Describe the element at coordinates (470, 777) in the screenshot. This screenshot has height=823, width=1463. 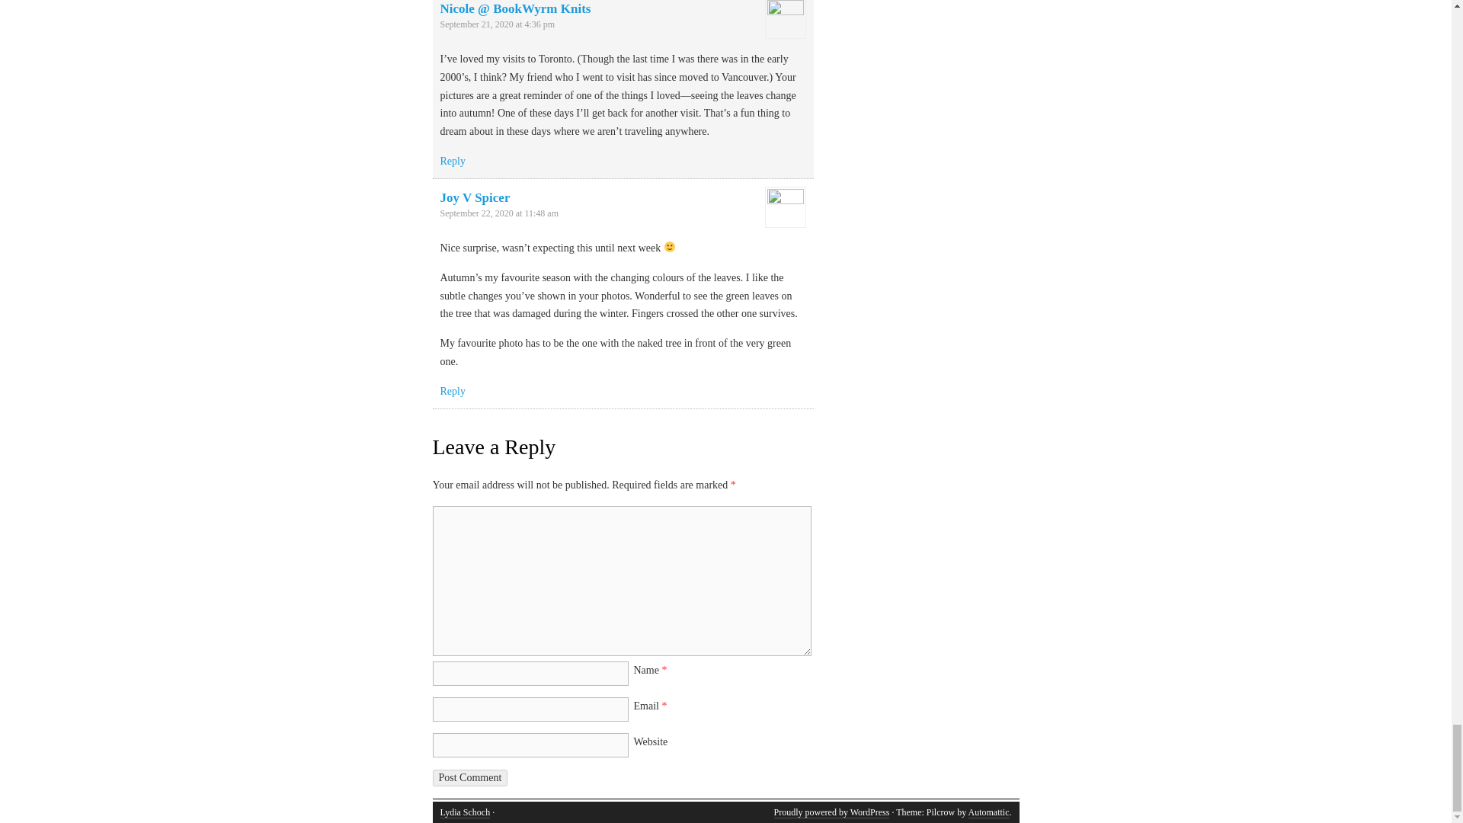
I see `Post Comment` at that location.